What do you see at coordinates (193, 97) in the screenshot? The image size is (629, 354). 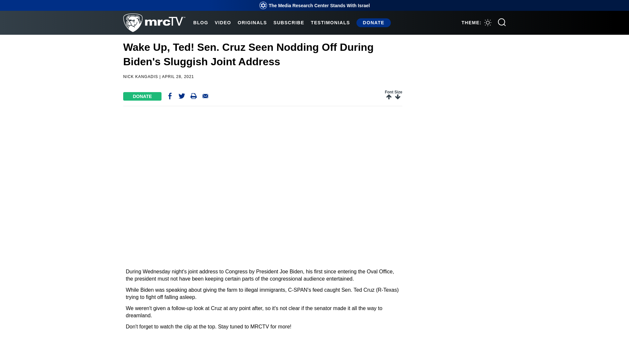 I see `Print Page` at bounding box center [193, 97].